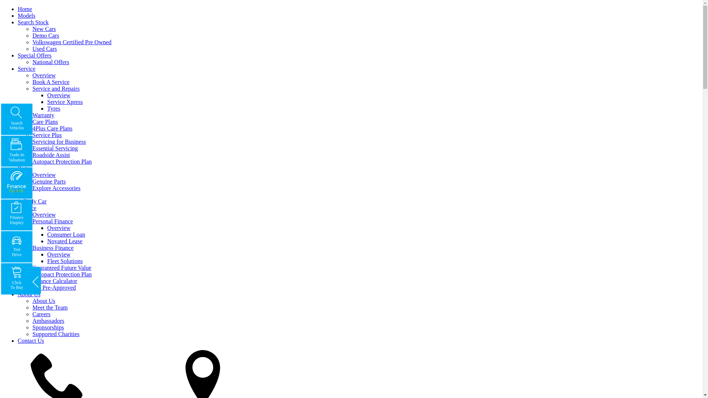  What do you see at coordinates (56, 88) in the screenshot?
I see `Service and Repairs` at bounding box center [56, 88].